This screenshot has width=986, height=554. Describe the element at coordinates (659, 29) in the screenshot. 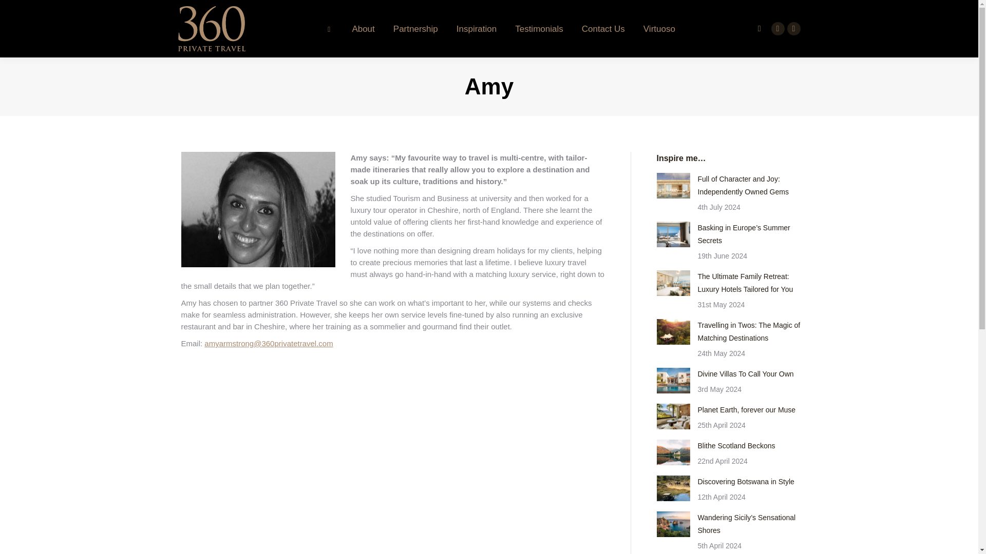

I see `Virtuoso` at that location.